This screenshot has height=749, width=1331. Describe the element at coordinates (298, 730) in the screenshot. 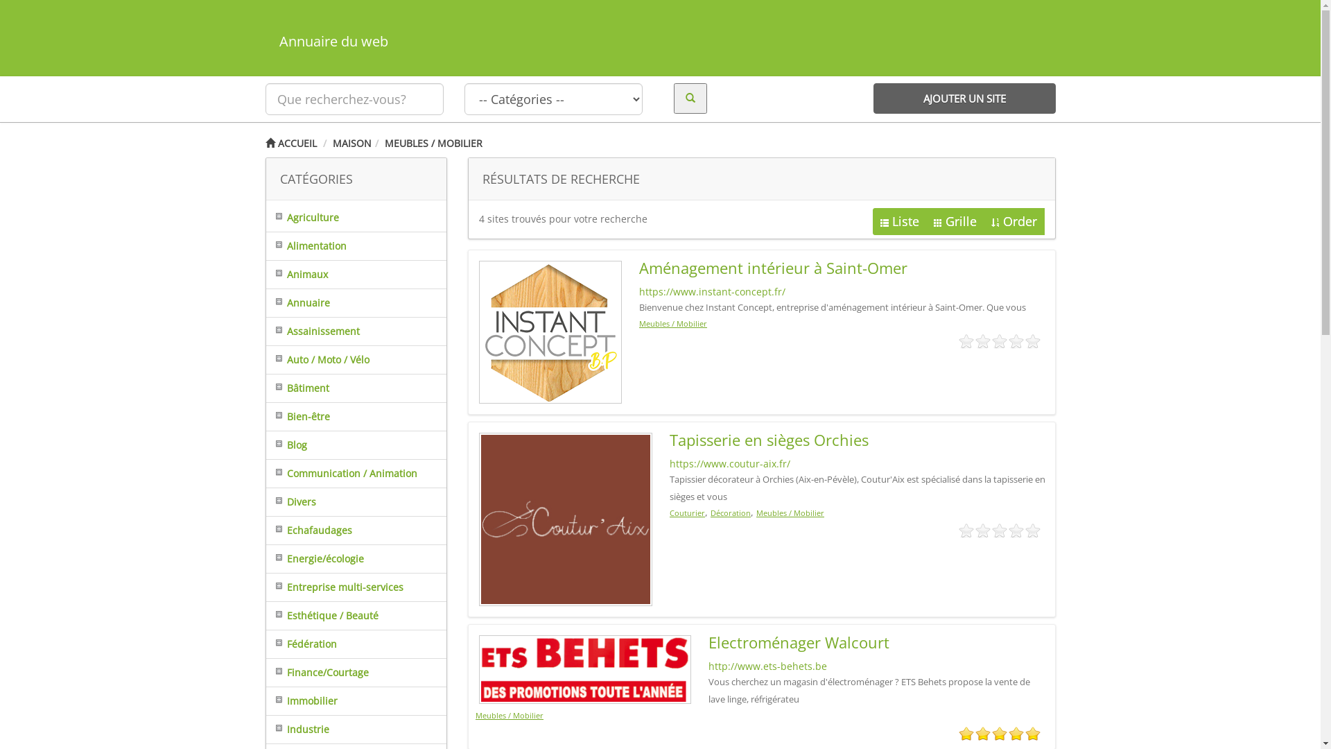

I see `Industrie` at that location.